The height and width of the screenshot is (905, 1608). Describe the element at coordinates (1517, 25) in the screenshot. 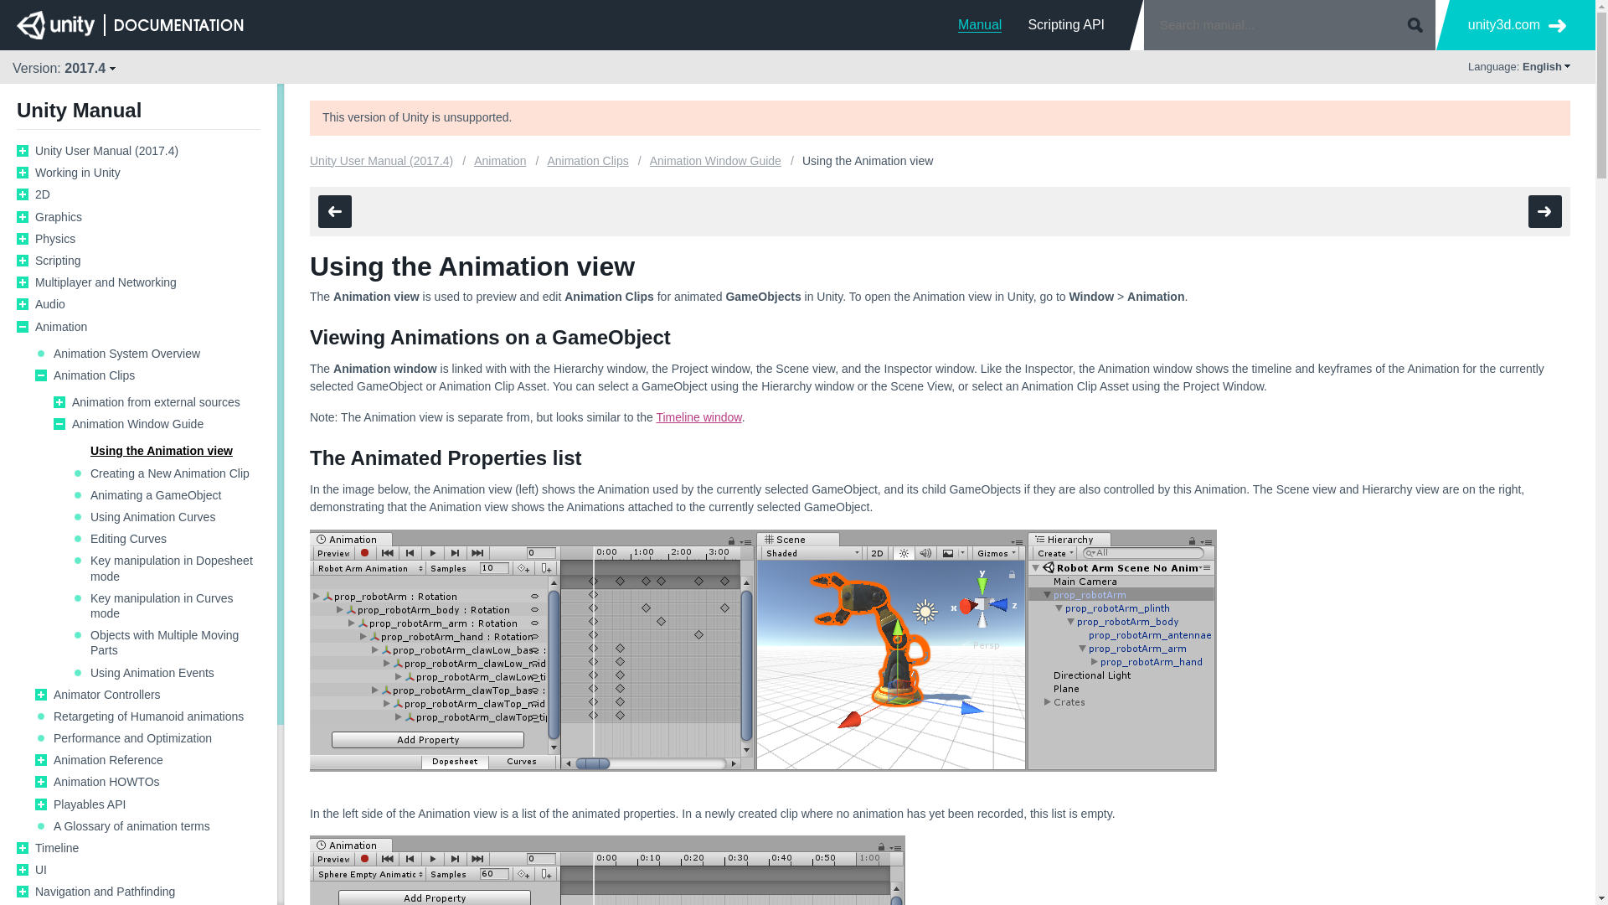

I see `unity3d.com` at that location.